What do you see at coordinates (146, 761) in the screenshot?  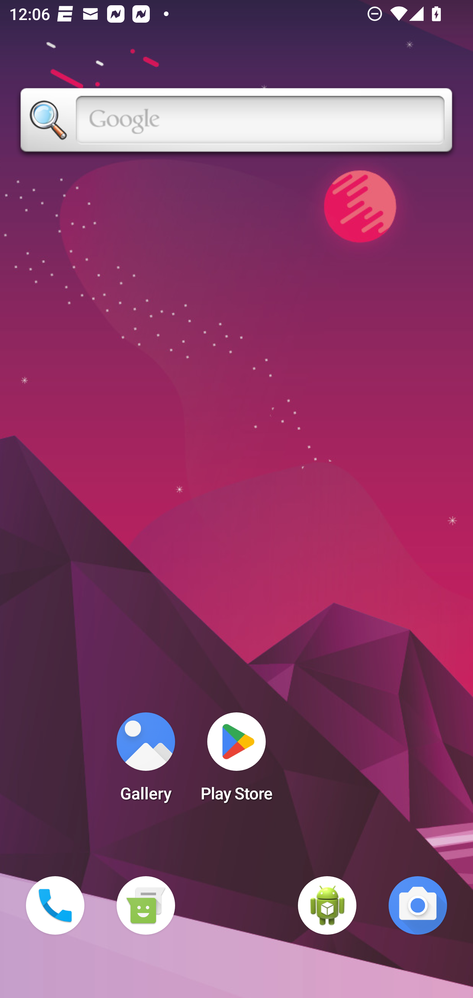 I see `Gallery` at bounding box center [146, 761].